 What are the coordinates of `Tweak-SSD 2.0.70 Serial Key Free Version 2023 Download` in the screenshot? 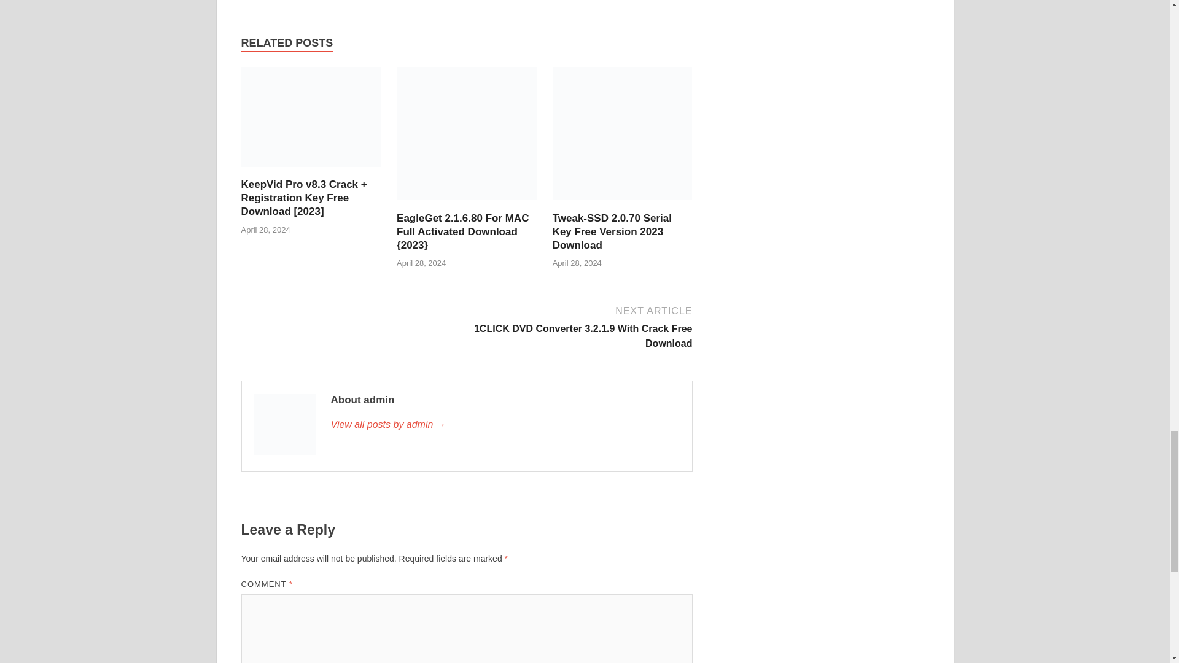 It's located at (623, 204).